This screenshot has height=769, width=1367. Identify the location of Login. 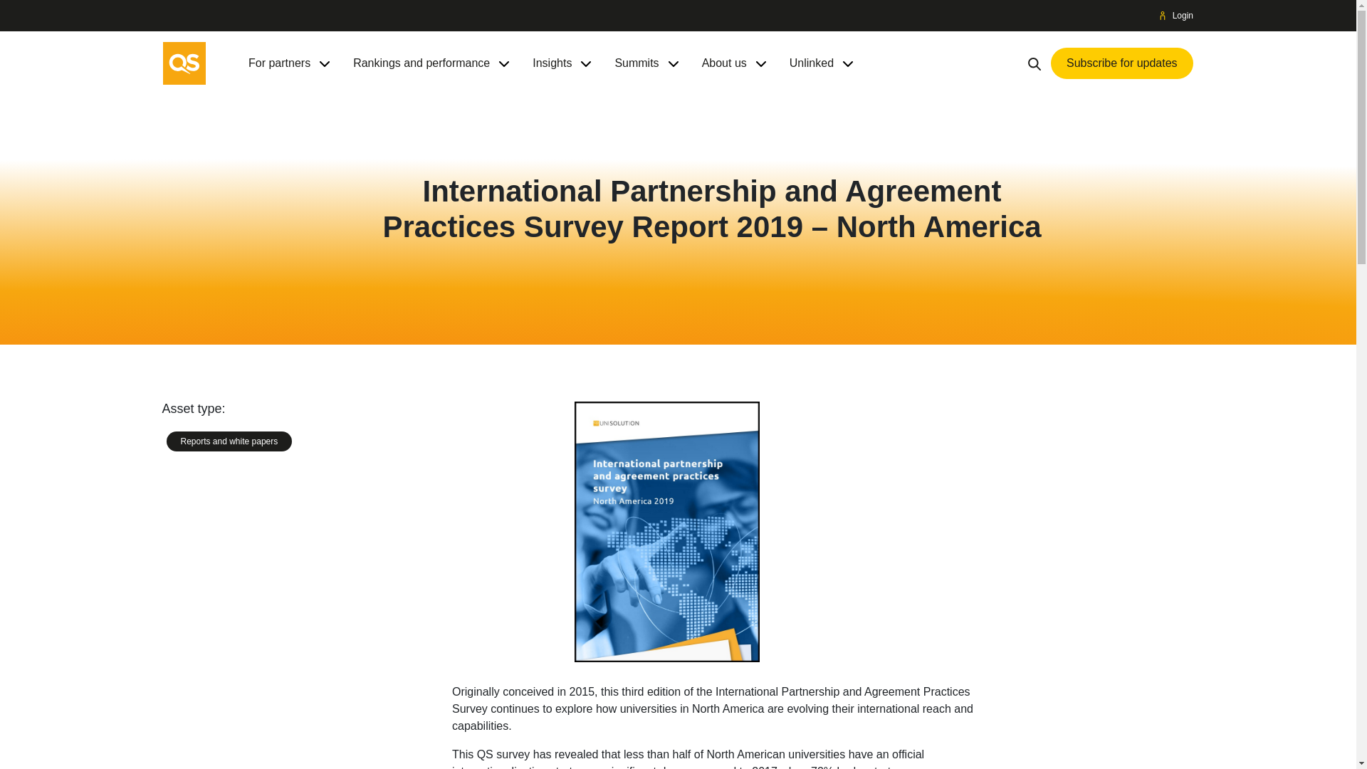
(1176, 16).